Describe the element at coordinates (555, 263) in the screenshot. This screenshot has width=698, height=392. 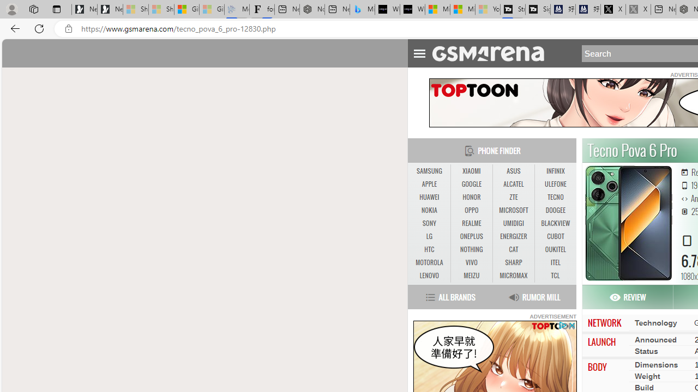
I see `ITEL` at that location.